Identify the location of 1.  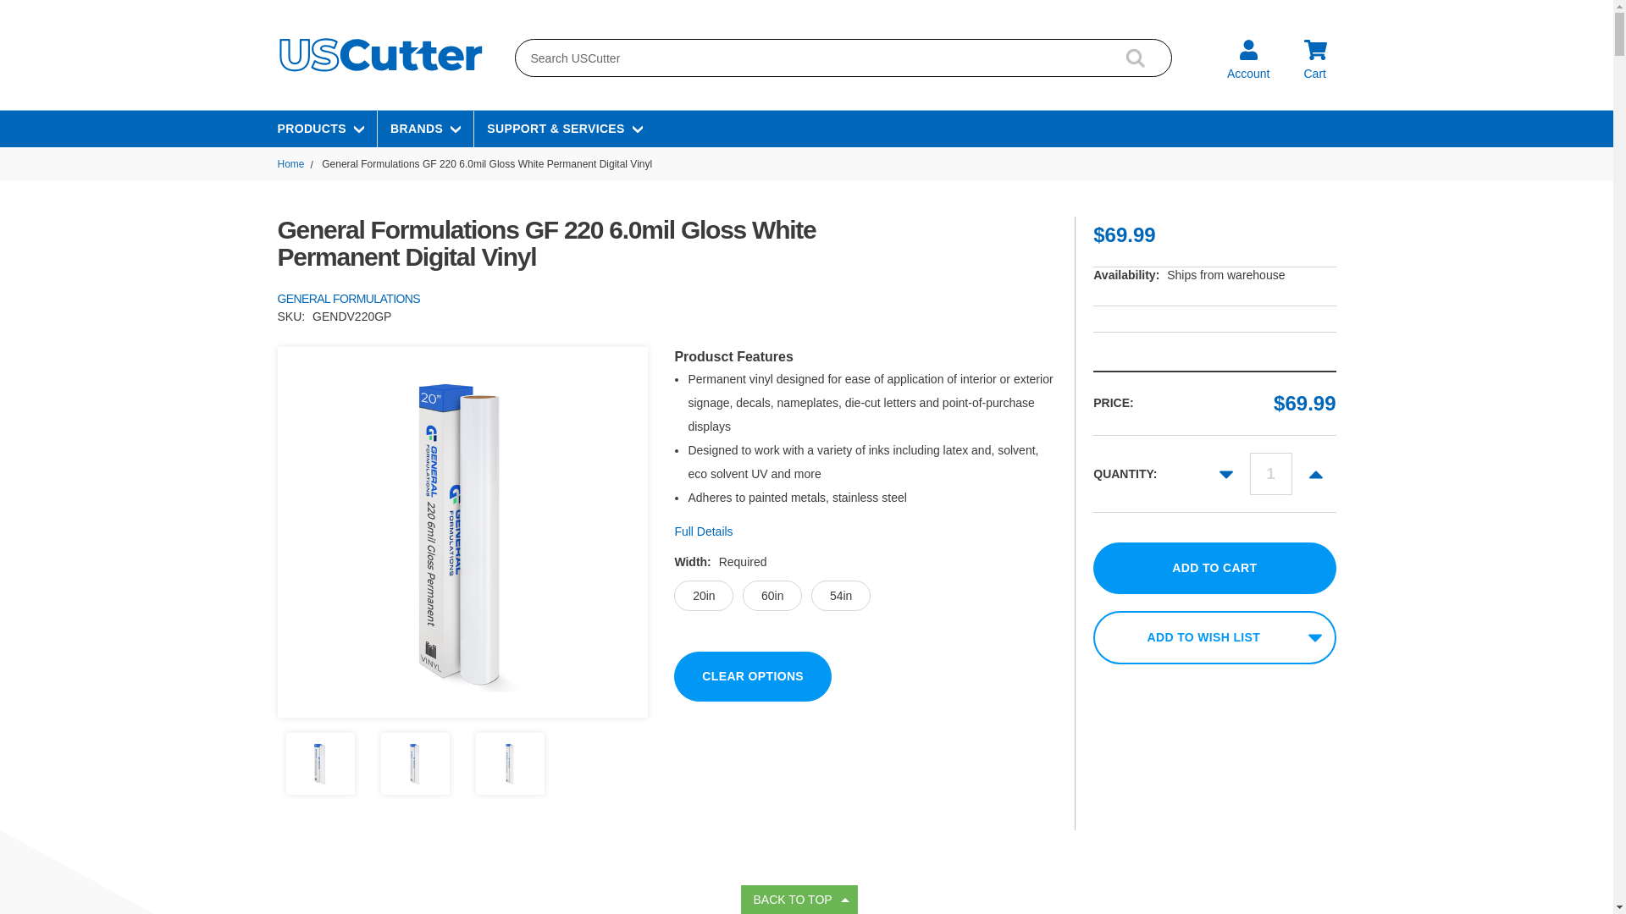
(1271, 474).